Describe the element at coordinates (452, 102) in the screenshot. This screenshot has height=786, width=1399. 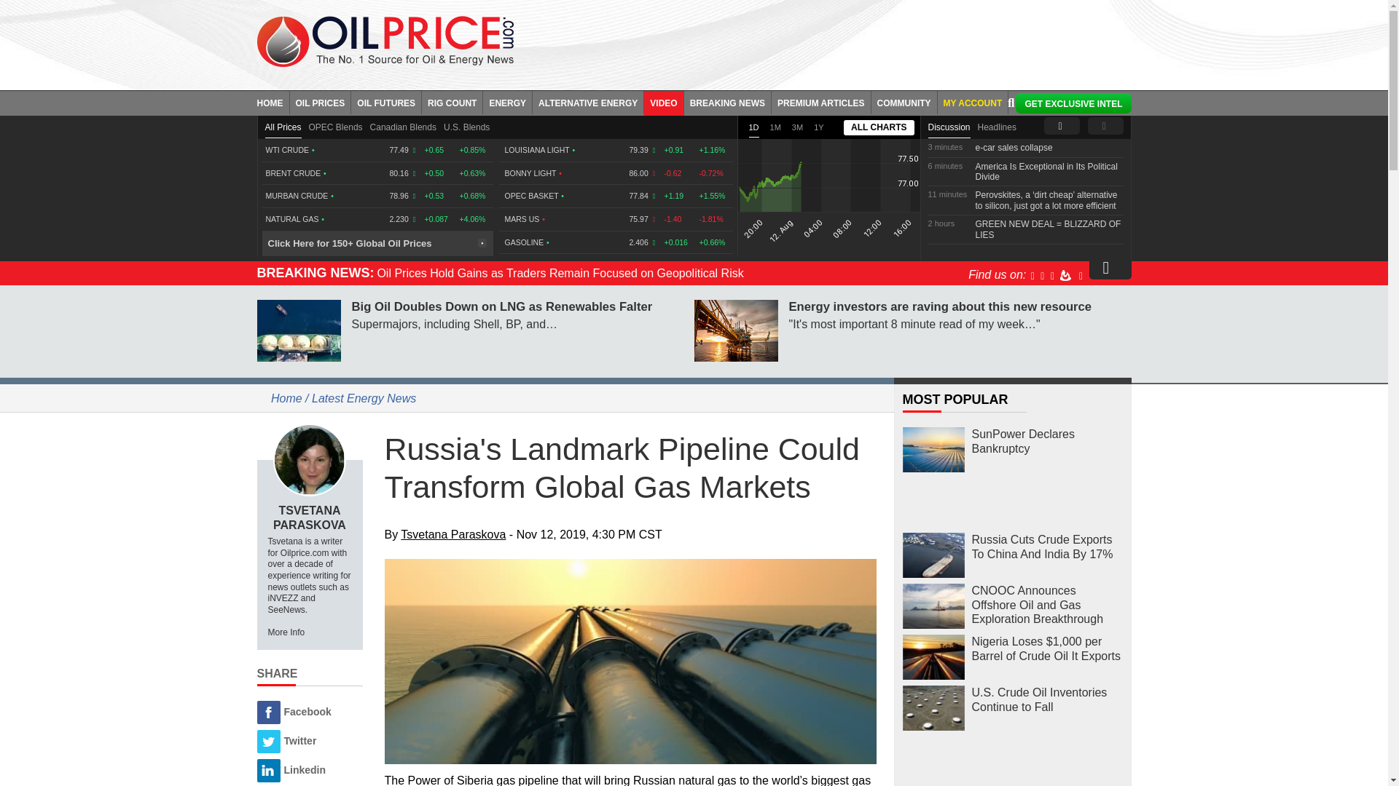
I see `RIG COUNT` at that location.